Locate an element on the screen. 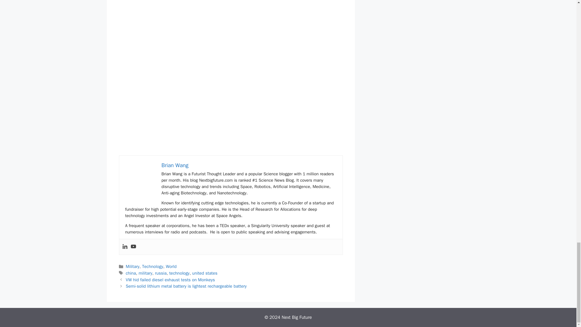 The image size is (581, 327). Brian Wang is located at coordinates (175, 165).